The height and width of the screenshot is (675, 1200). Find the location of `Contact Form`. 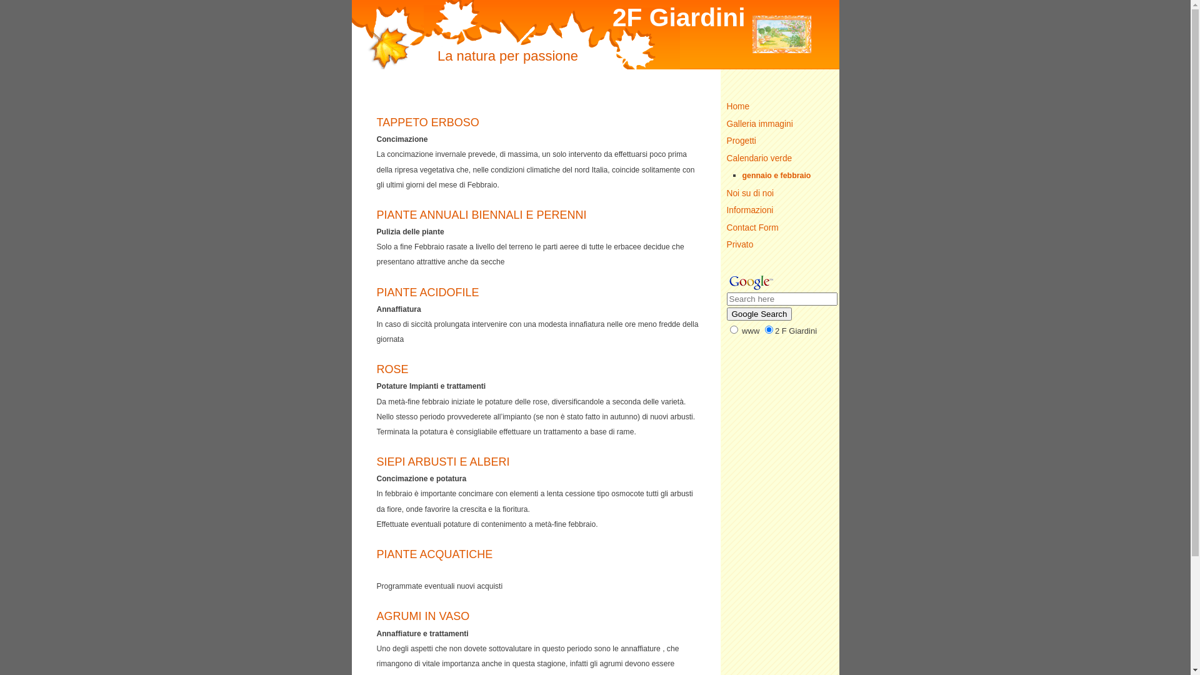

Contact Form is located at coordinates (779, 227).